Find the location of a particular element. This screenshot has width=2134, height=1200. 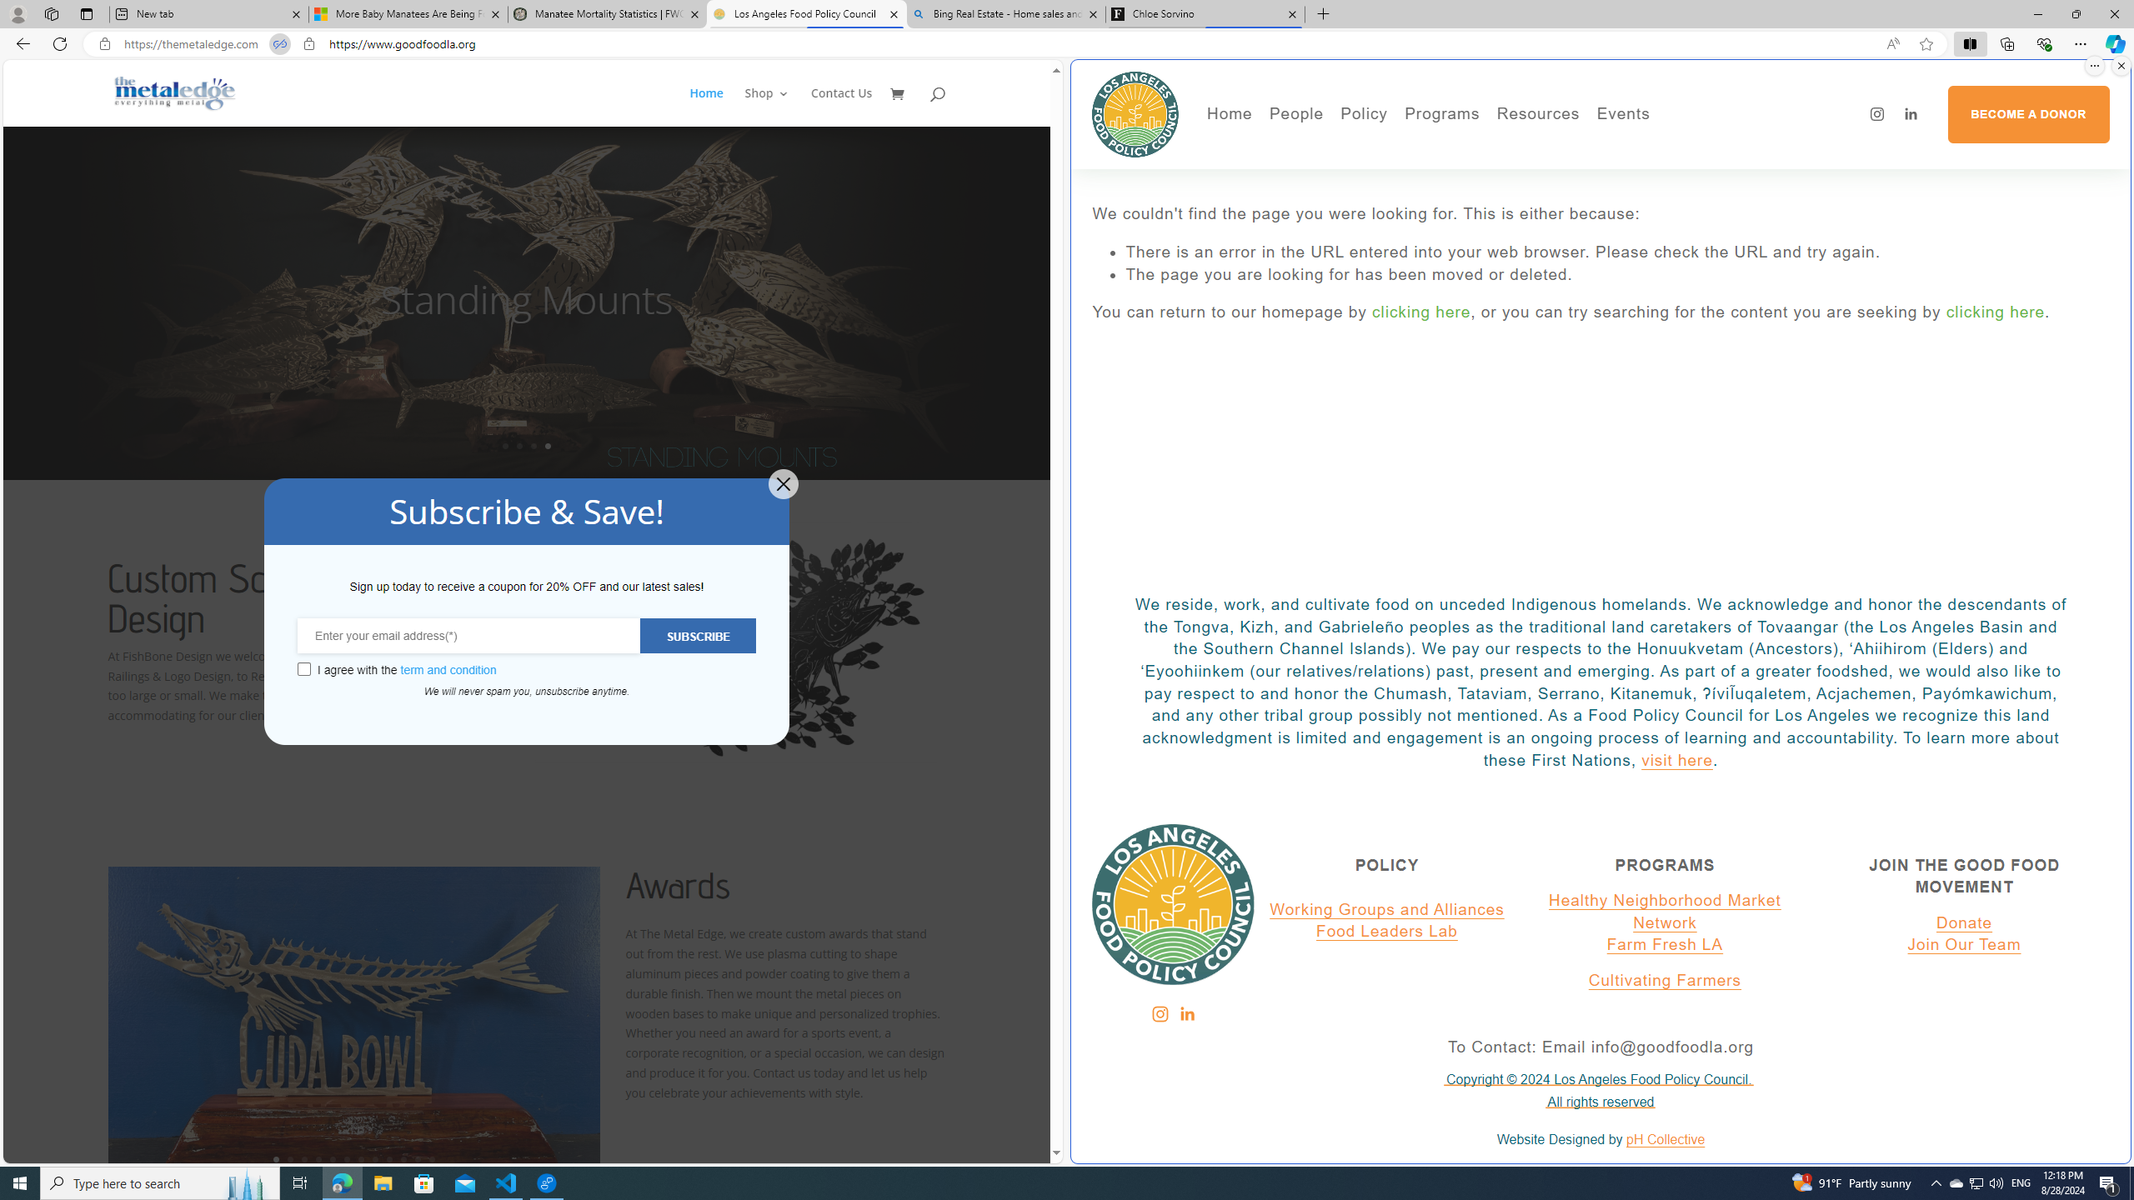

App bar is located at coordinates (1067, 44).